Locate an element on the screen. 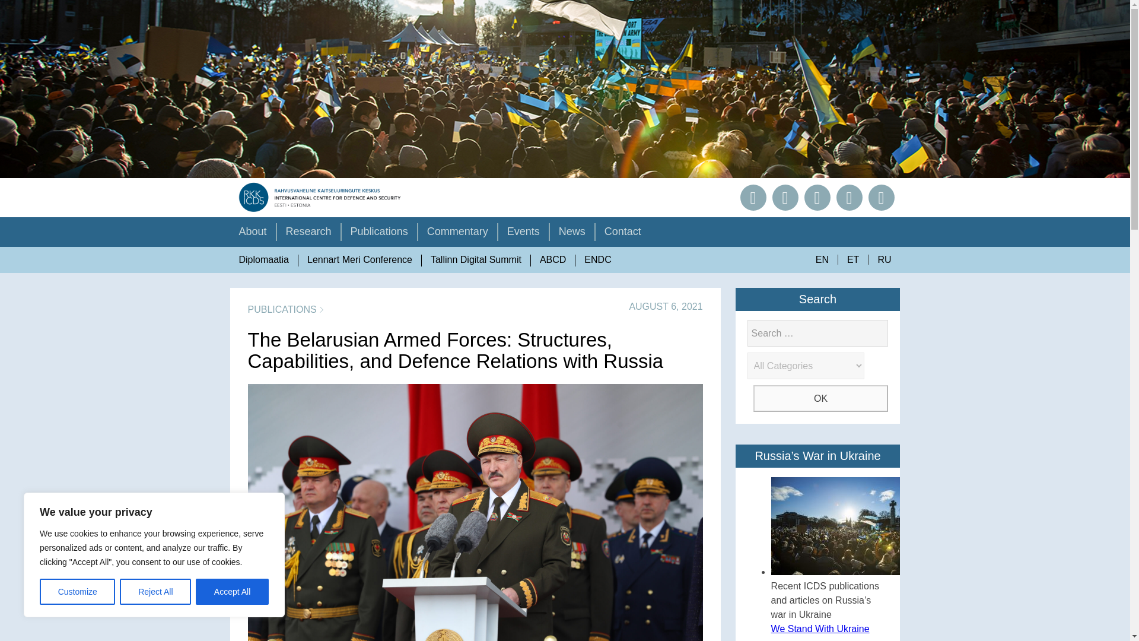 The width and height of the screenshot is (1139, 641). About is located at coordinates (253, 234).